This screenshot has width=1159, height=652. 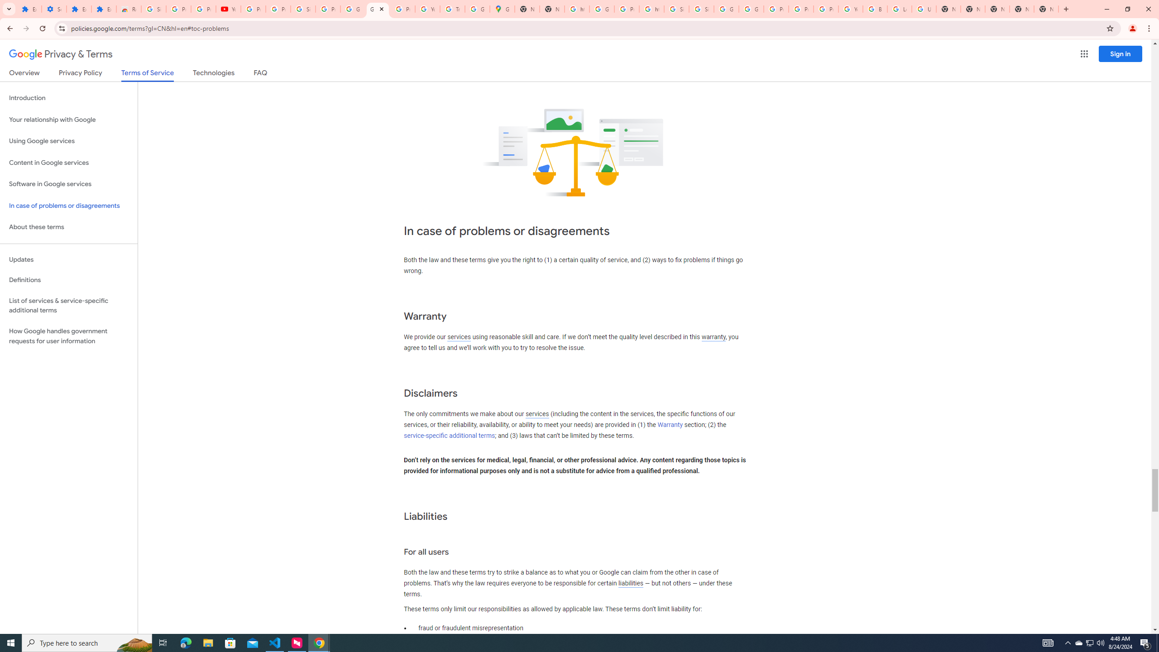 What do you see at coordinates (427, 9) in the screenshot?
I see `YouTube` at bounding box center [427, 9].